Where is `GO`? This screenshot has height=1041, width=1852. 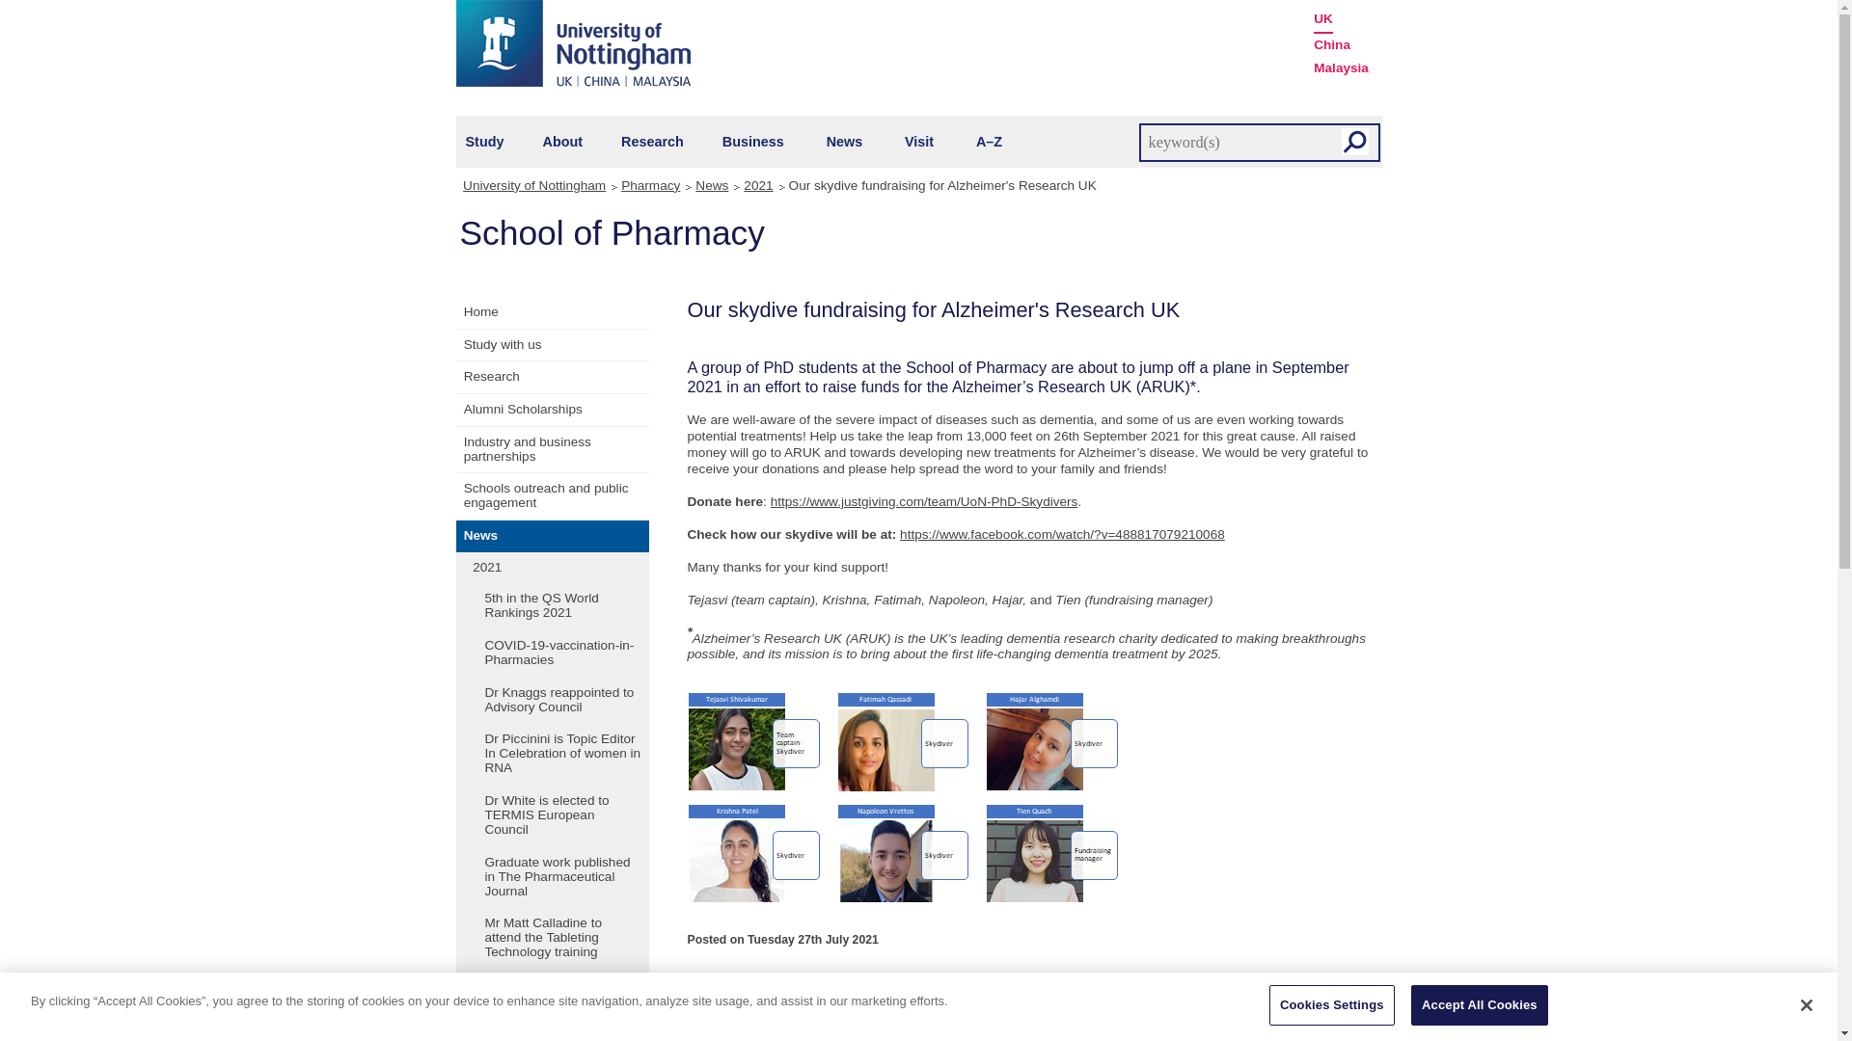 GO is located at coordinates (1354, 141).